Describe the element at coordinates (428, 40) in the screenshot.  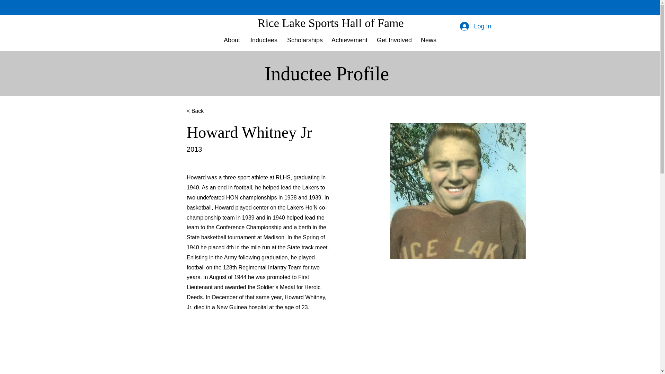
I see `News` at that location.